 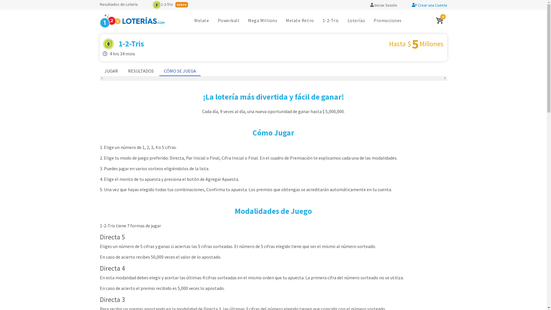 I want to click on Melate Retro, so click(x=300, y=21).